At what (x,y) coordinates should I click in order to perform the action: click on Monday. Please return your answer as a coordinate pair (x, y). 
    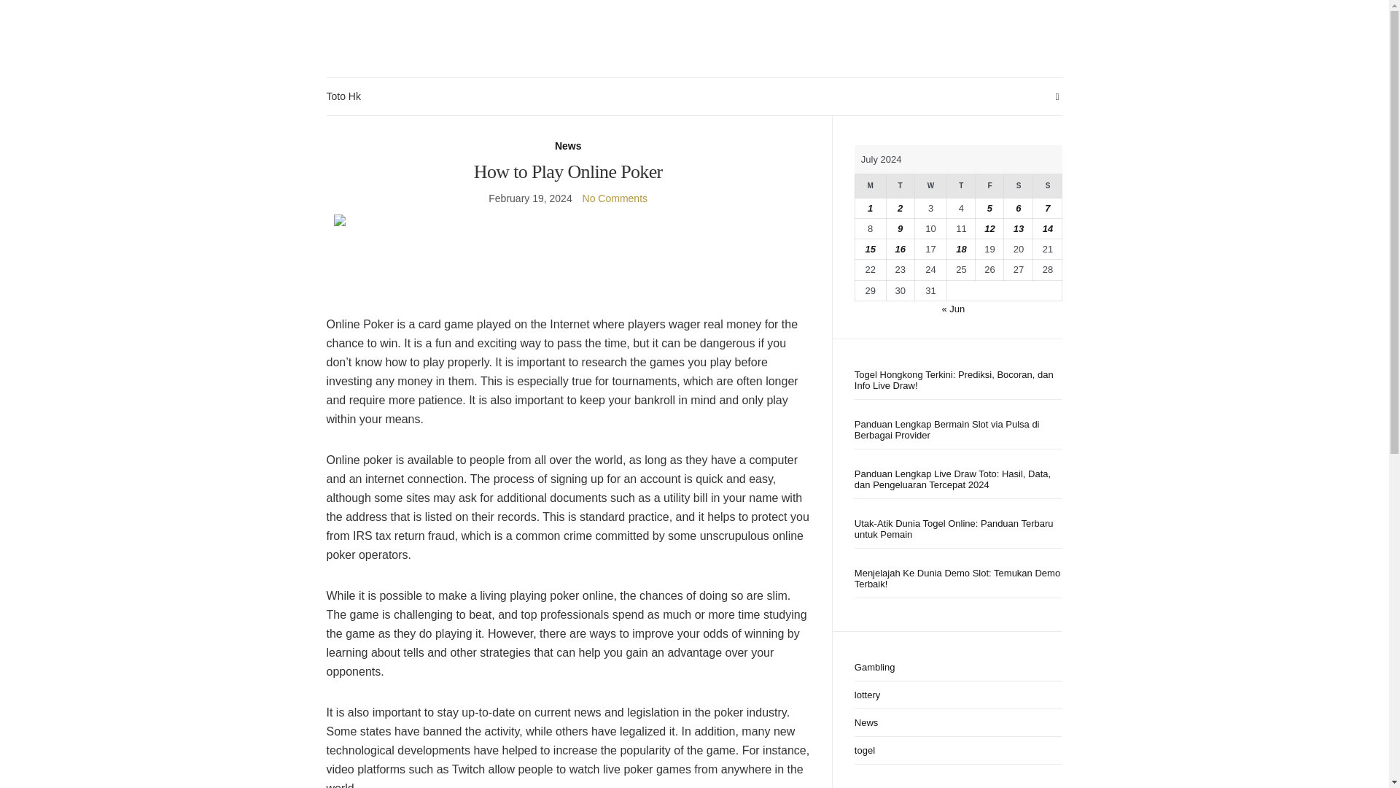
    Looking at the image, I should click on (870, 185).